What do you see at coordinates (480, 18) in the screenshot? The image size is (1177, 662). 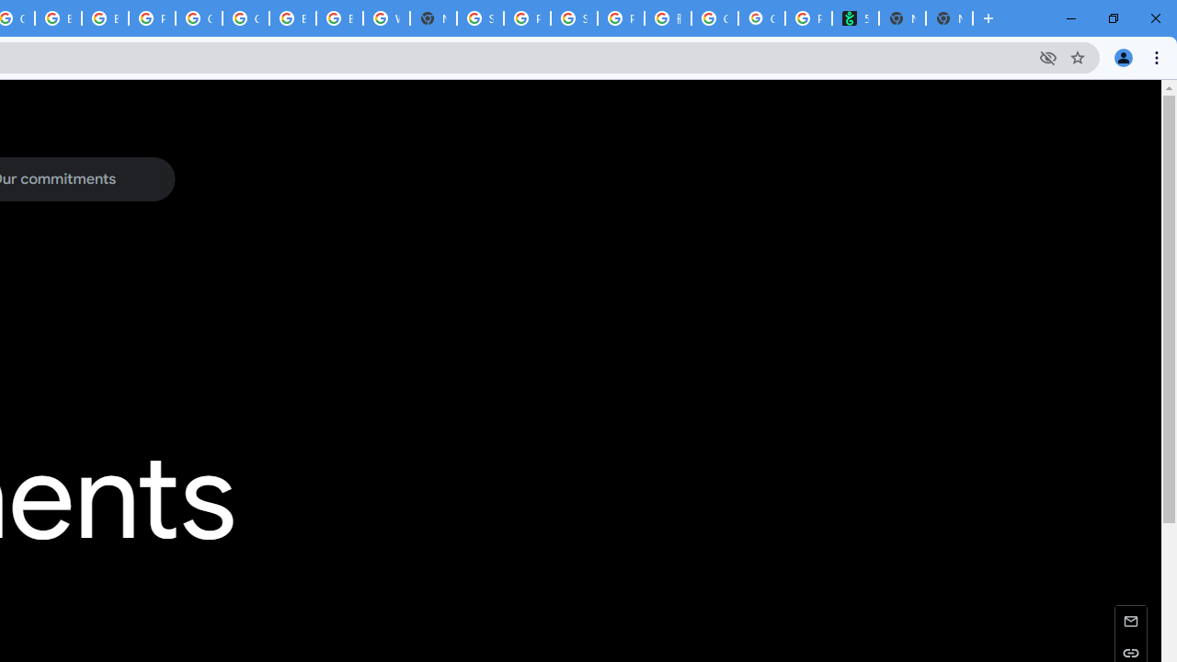 I see `Sign in - Google Accounts` at bounding box center [480, 18].